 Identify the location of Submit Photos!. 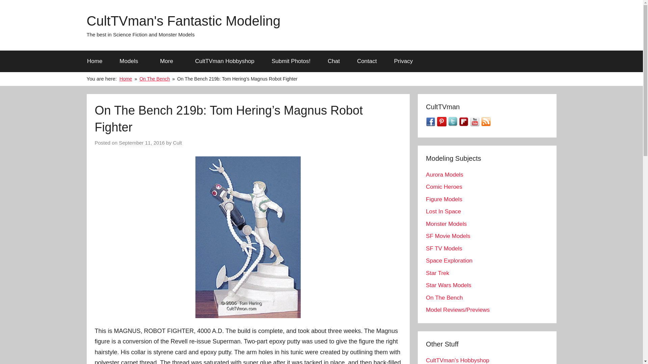
(291, 61).